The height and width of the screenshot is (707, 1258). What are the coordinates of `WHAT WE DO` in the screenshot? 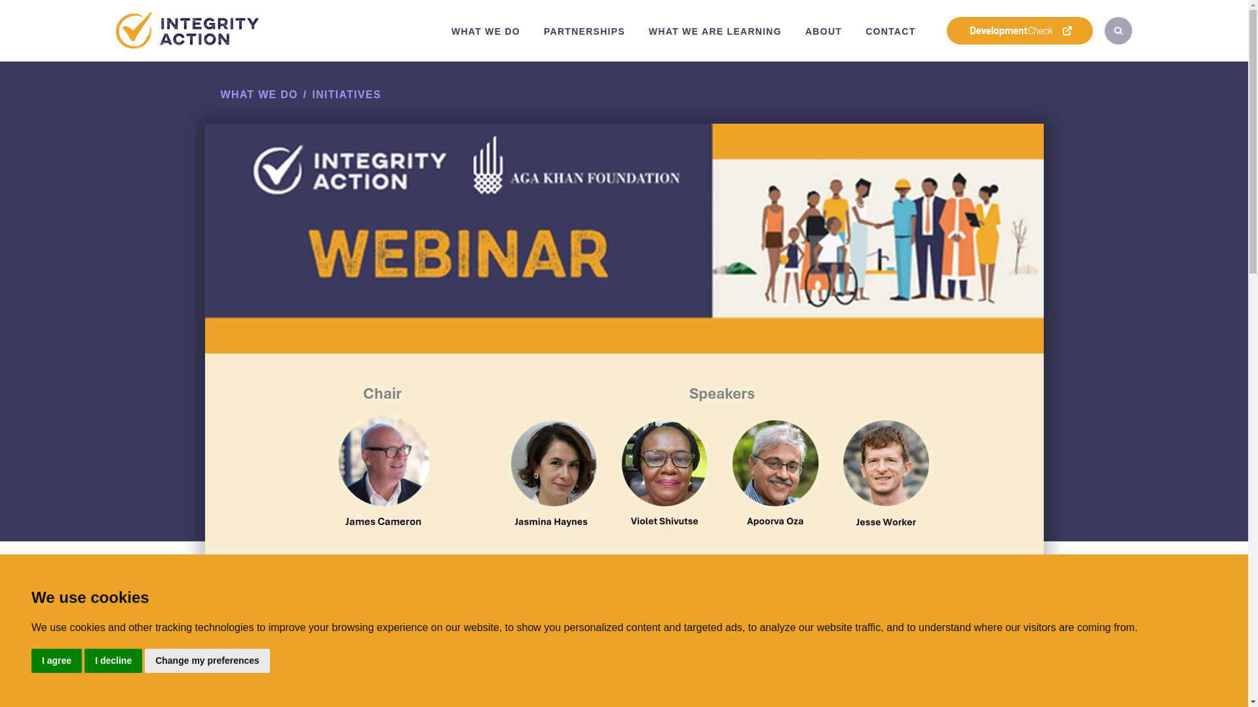 It's located at (486, 31).